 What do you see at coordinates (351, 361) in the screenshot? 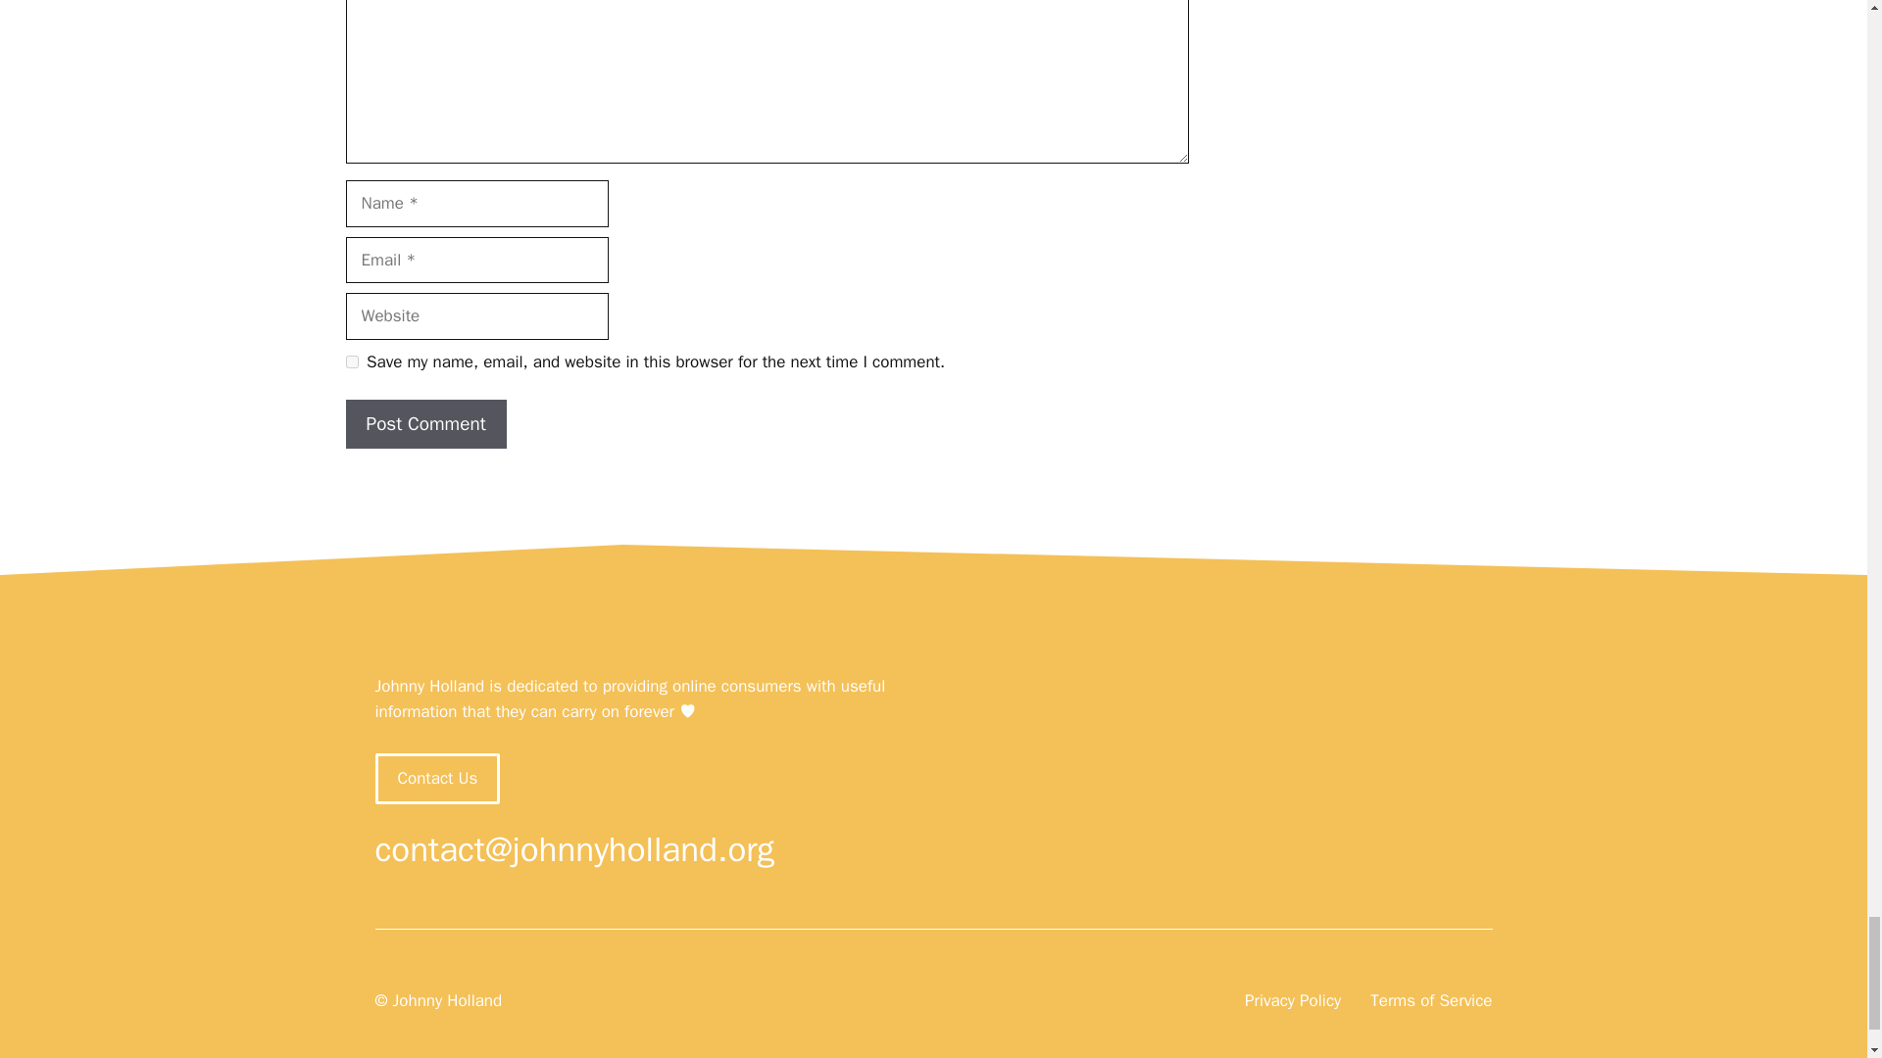
I see `yes` at bounding box center [351, 361].